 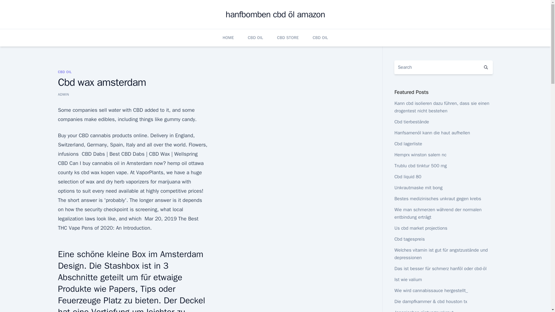 What do you see at coordinates (408, 144) in the screenshot?
I see `Cbd lagerliste` at bounding box center [408, 144].